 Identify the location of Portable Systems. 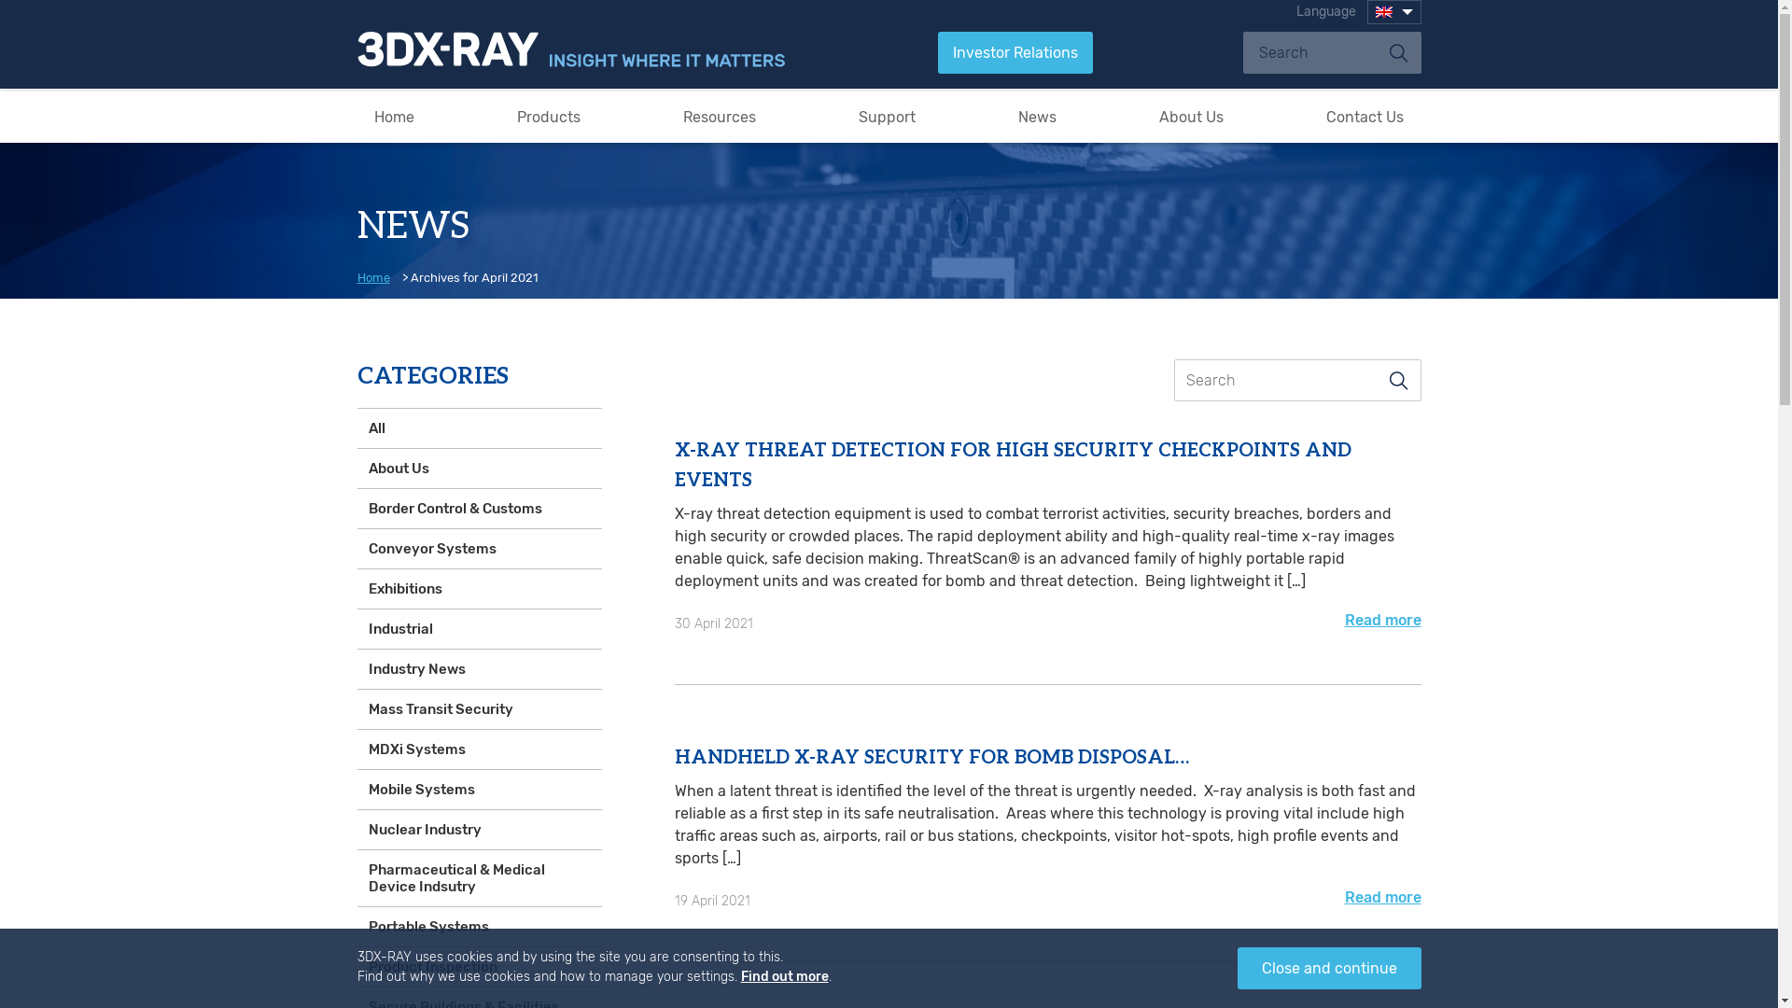
(479, 927).